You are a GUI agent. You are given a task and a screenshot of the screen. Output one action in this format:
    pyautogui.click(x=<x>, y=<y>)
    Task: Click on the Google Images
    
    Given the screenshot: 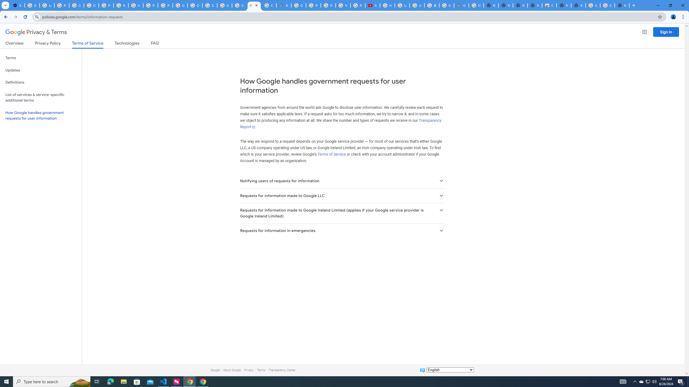 What is the action you would take?
    pyautogui.click(x=608, y=5)
    